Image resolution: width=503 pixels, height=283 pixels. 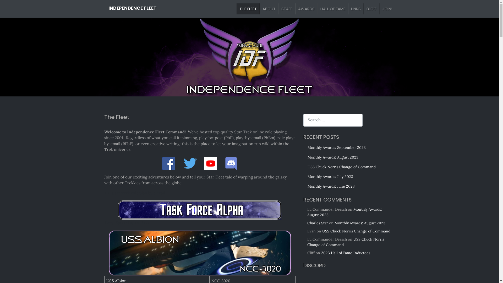 What do you see at coordinates (349, 187) in the screenshot?
I see `Monthly Awards: June 2023` at bounding box center [349, 187].